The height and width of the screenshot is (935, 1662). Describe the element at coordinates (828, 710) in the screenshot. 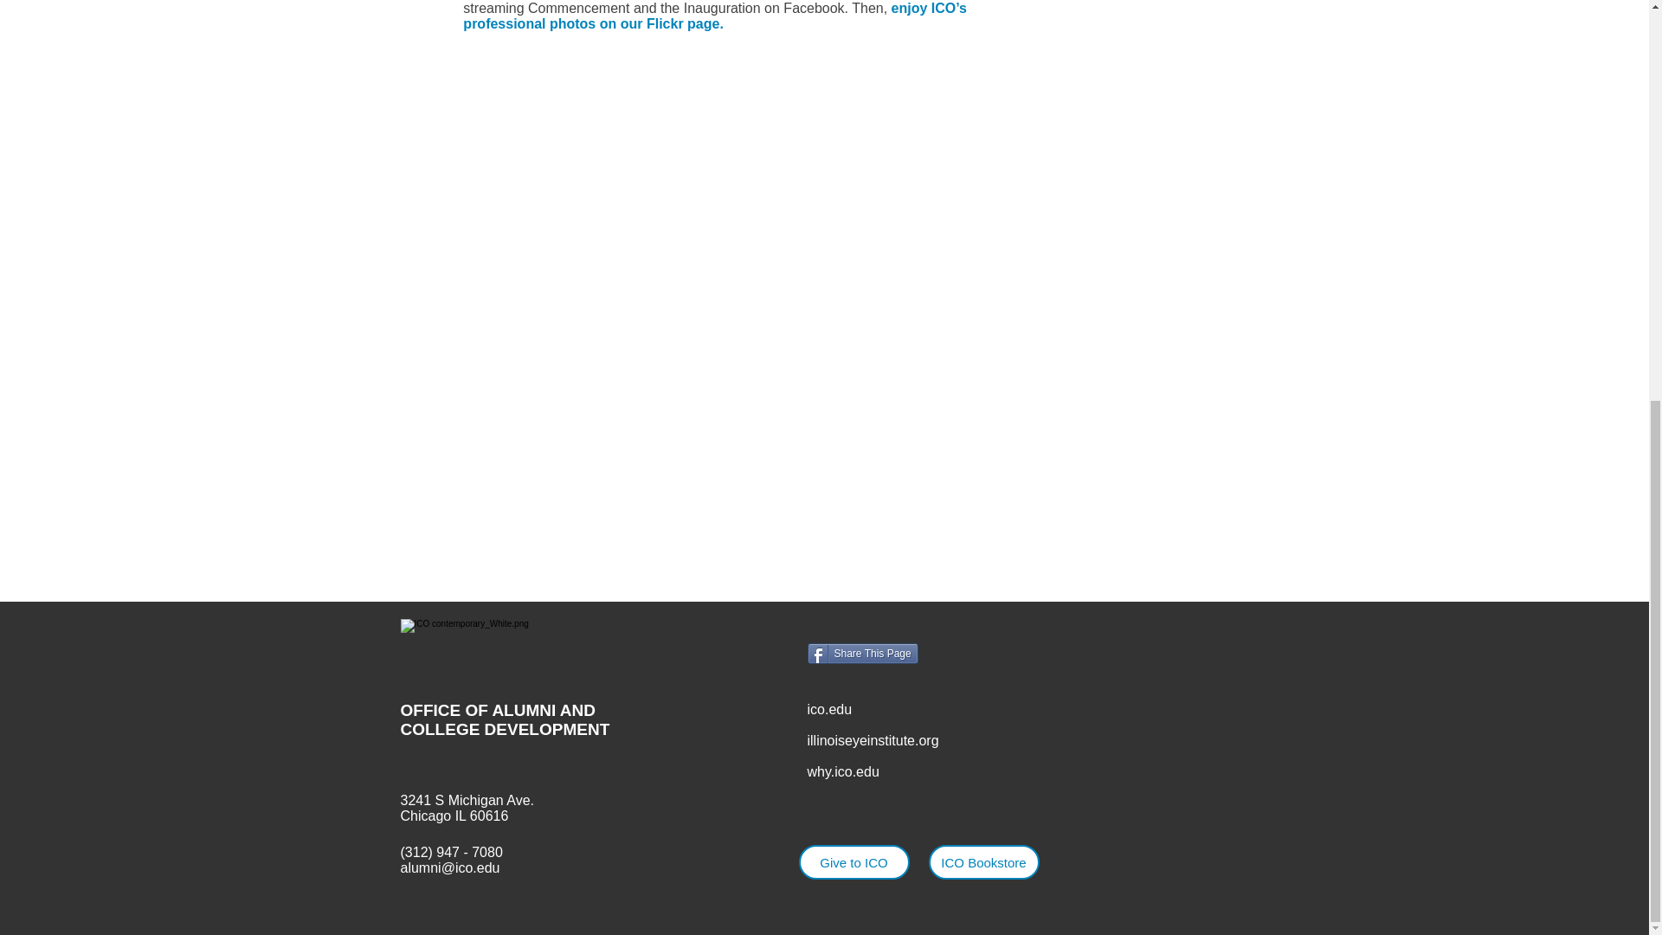

I see `ico.edu` at that location.